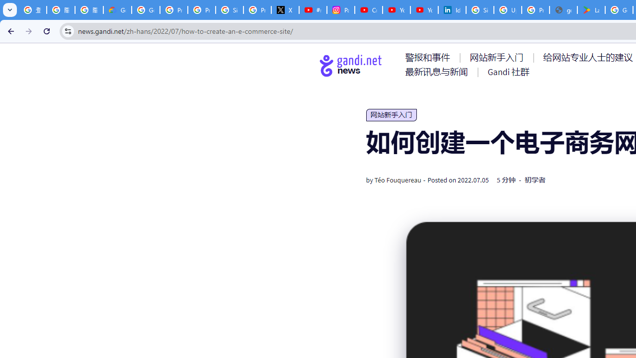  I want to click on Last Shelter: Survival - Apps on Google Play, so click(591, 10).